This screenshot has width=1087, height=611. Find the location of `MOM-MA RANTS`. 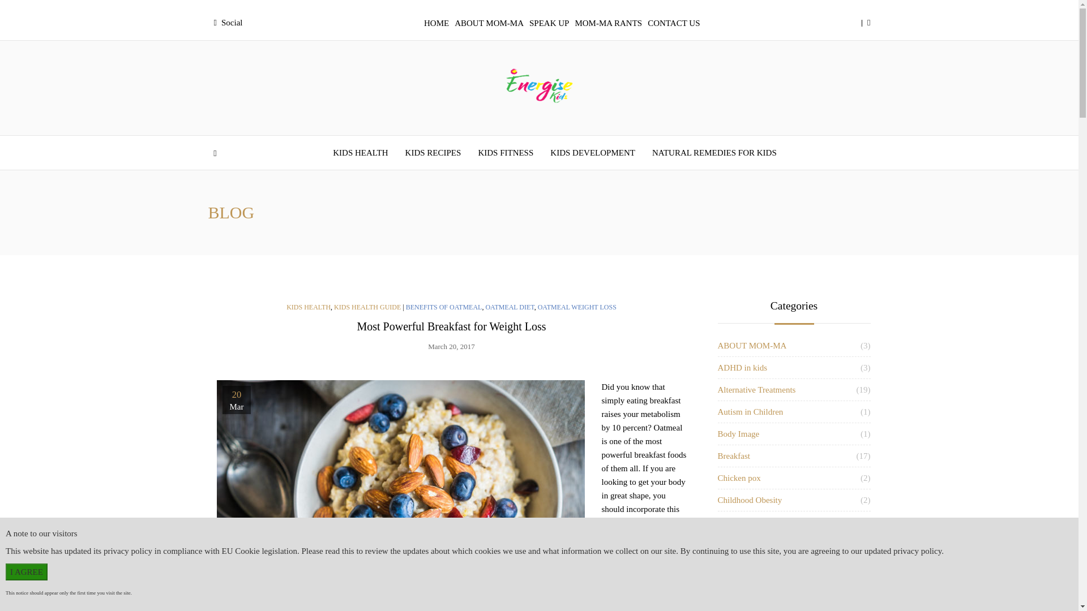

MOM-MA RANTS is located at coordinates (608, 23).